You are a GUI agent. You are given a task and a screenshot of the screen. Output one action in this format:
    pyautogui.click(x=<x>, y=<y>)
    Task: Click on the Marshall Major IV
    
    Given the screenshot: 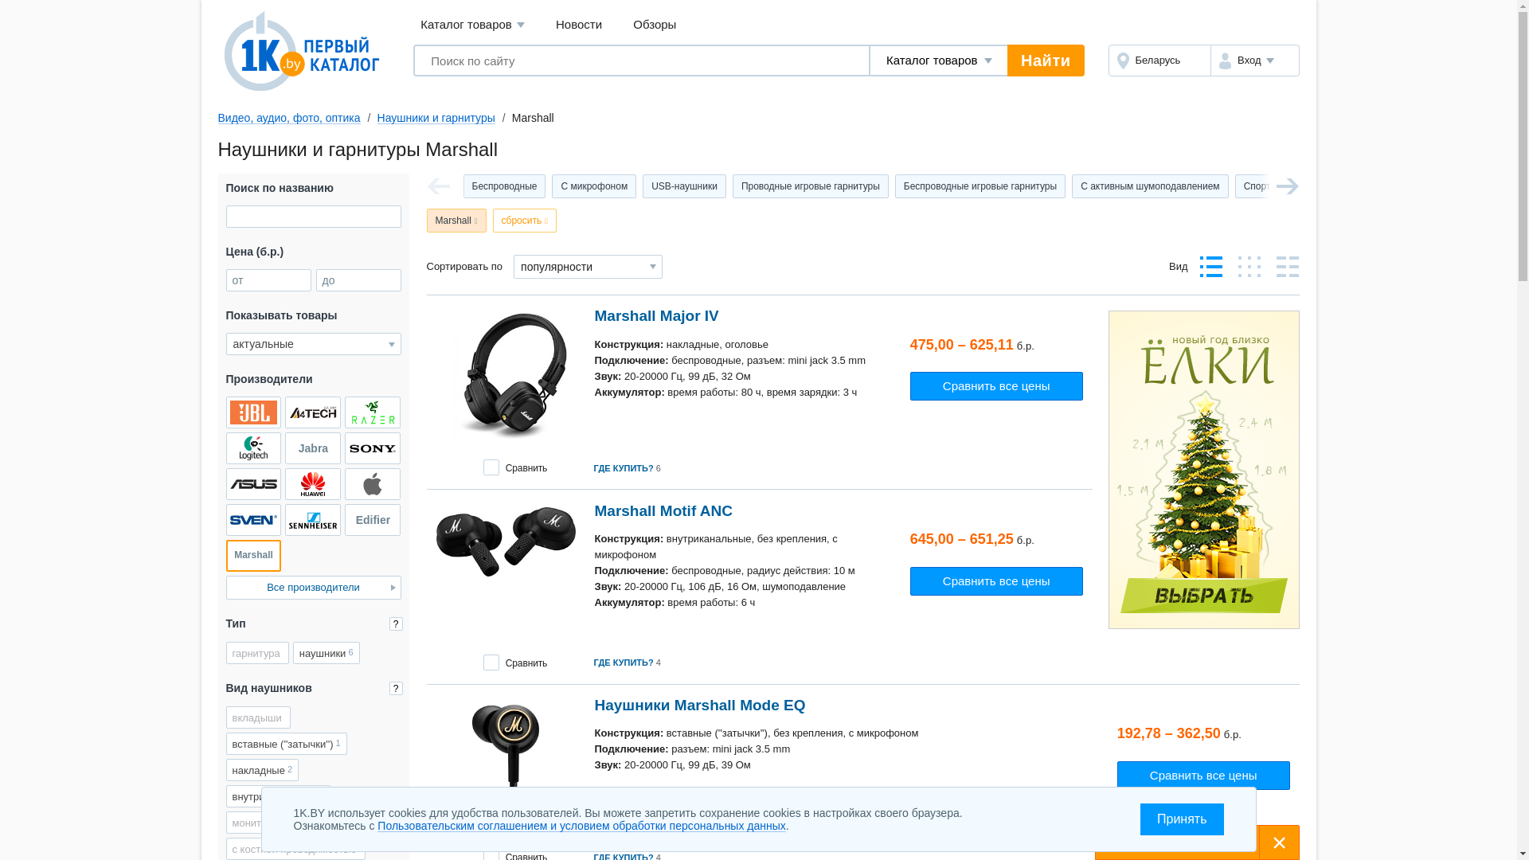 What is the action you would take?
    pyautogui.click(x=656, y=315)
    